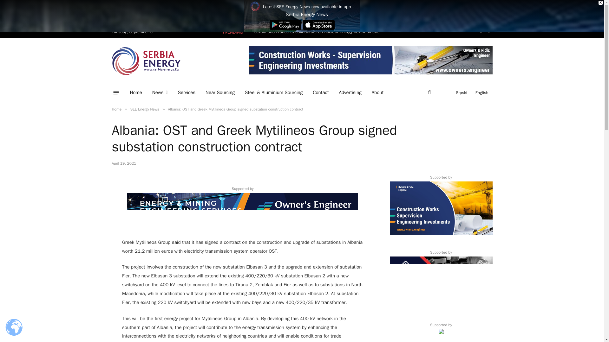  I want to click on News, so click(160, 92).